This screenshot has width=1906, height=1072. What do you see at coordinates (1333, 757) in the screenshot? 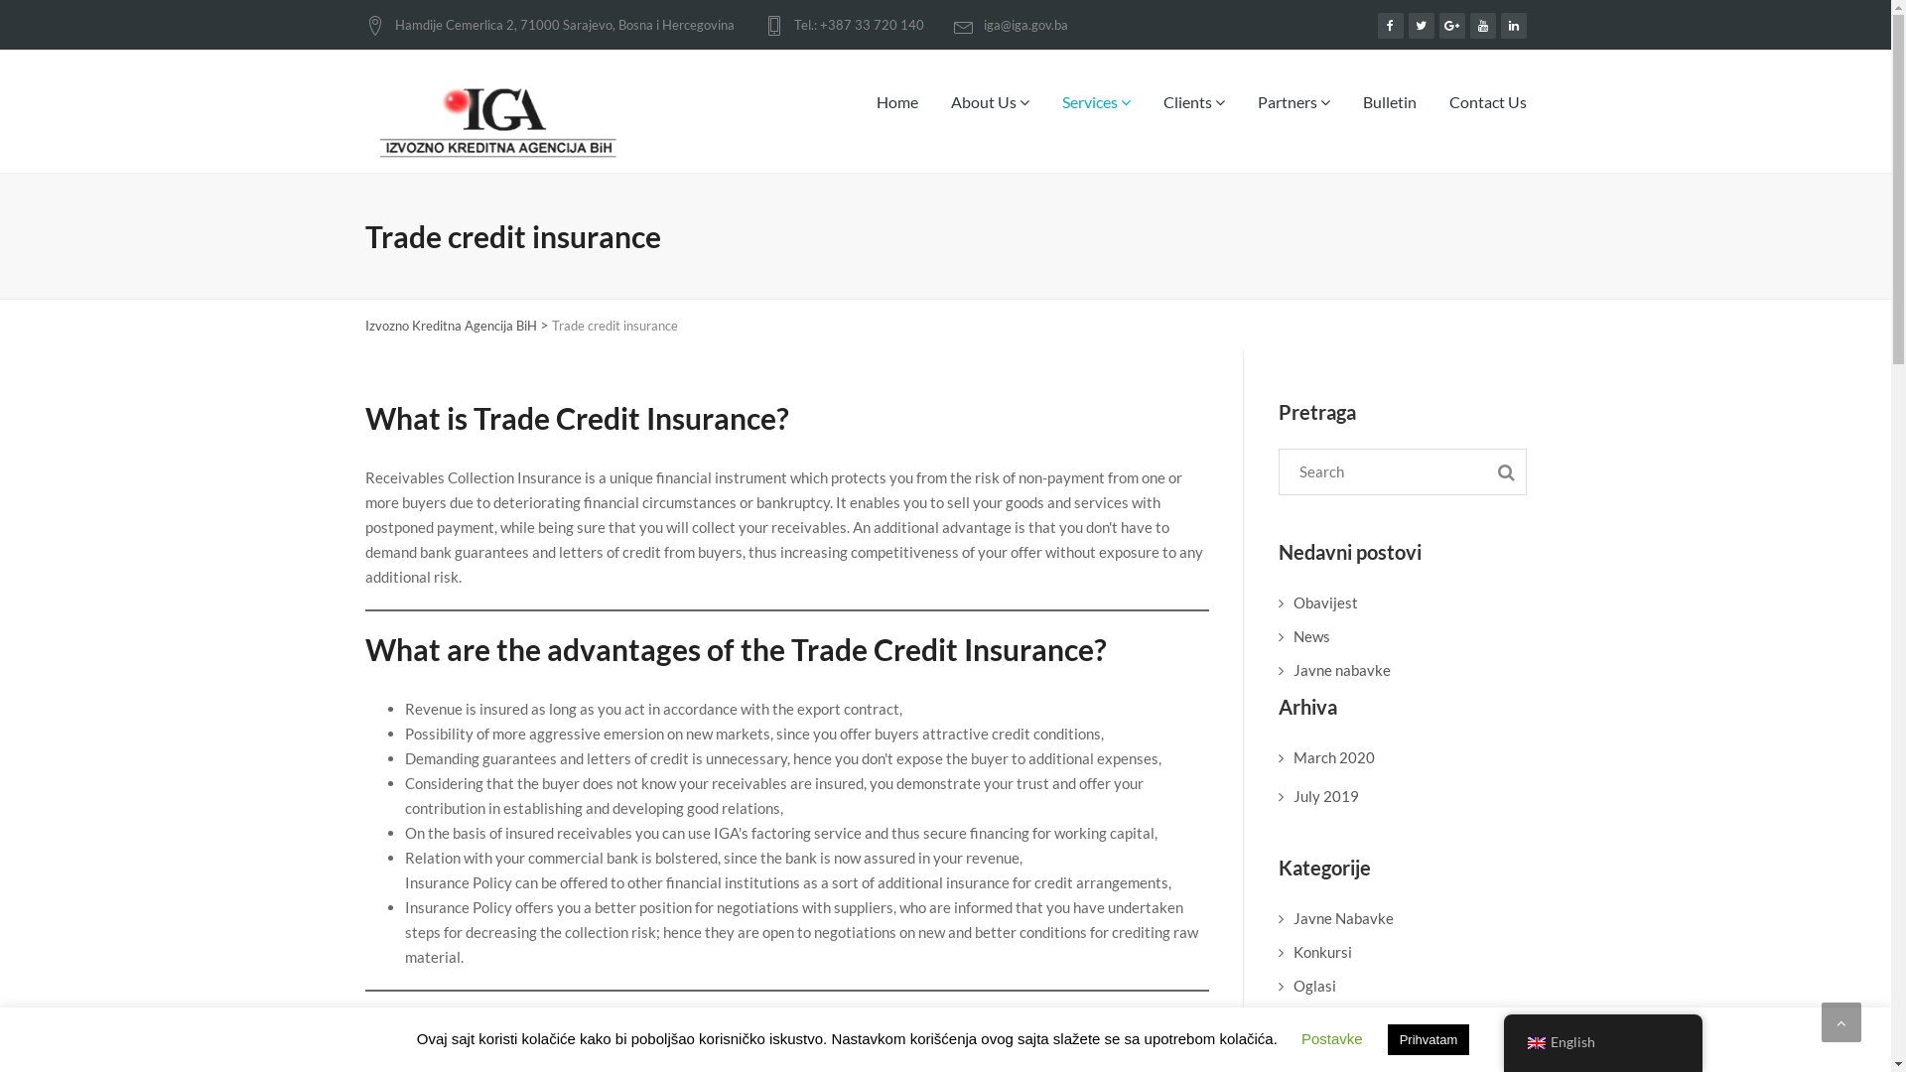
I see `March 2020` at bounding box center [1333, 757].